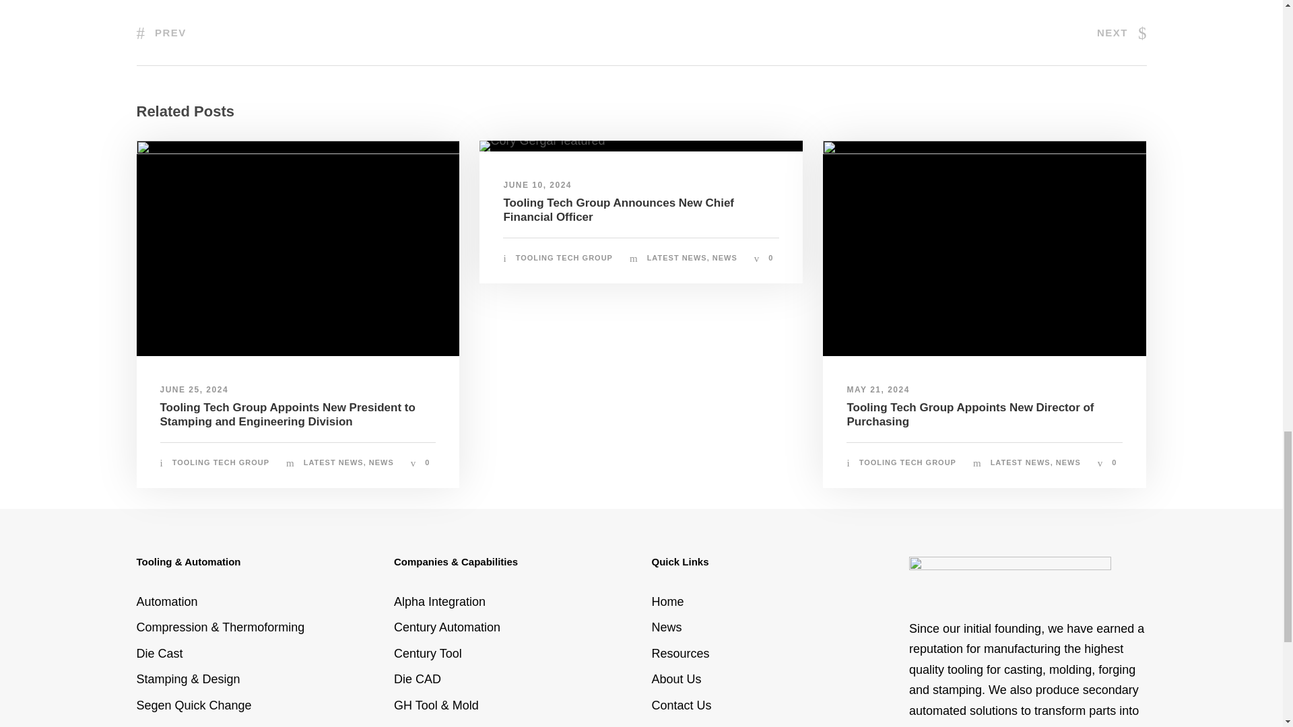 The height and width of the screenshot is (727, 1293). I want to click on DanCollings-featured, so click(984, 248).